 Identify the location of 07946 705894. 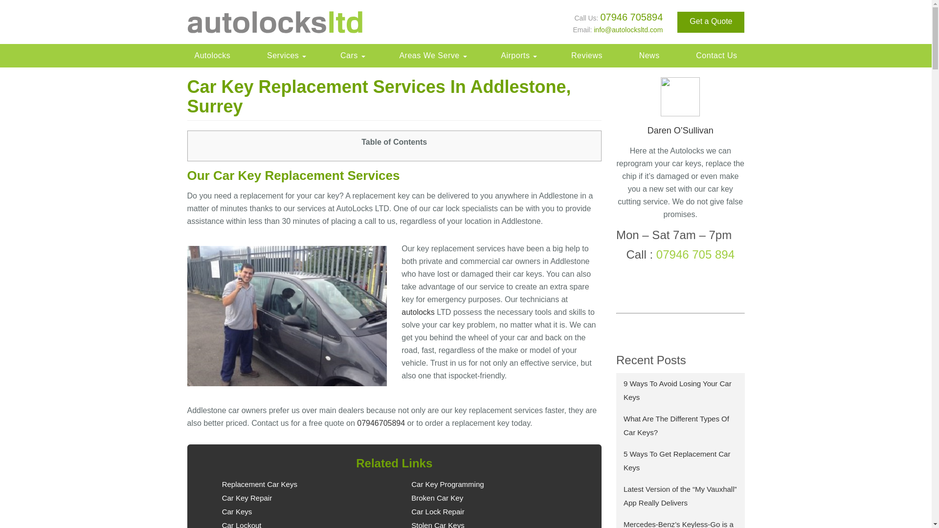
(631, 17).